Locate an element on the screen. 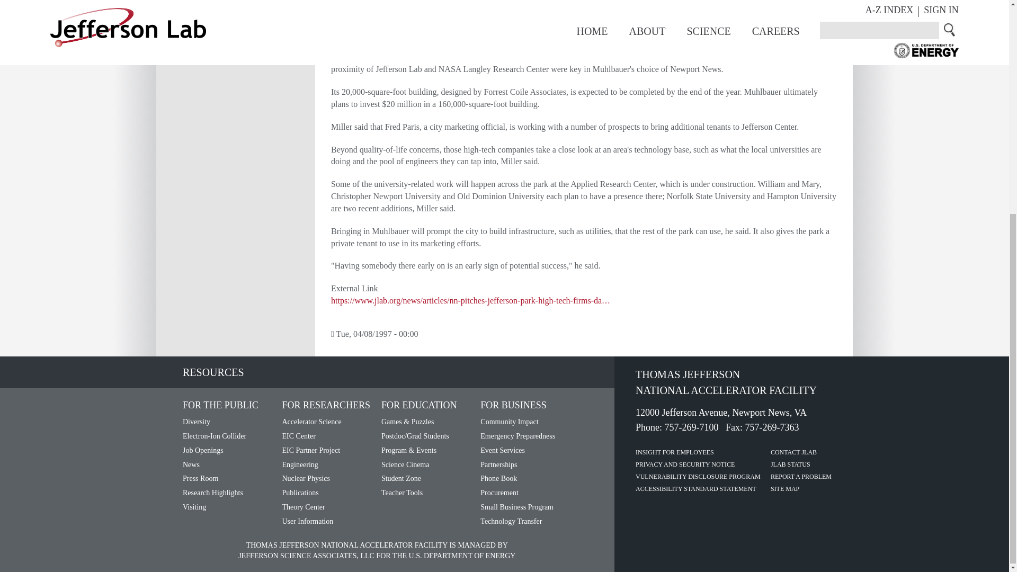 This screenshot has width=1017, height=572. News is located at coordinates (191, 464).